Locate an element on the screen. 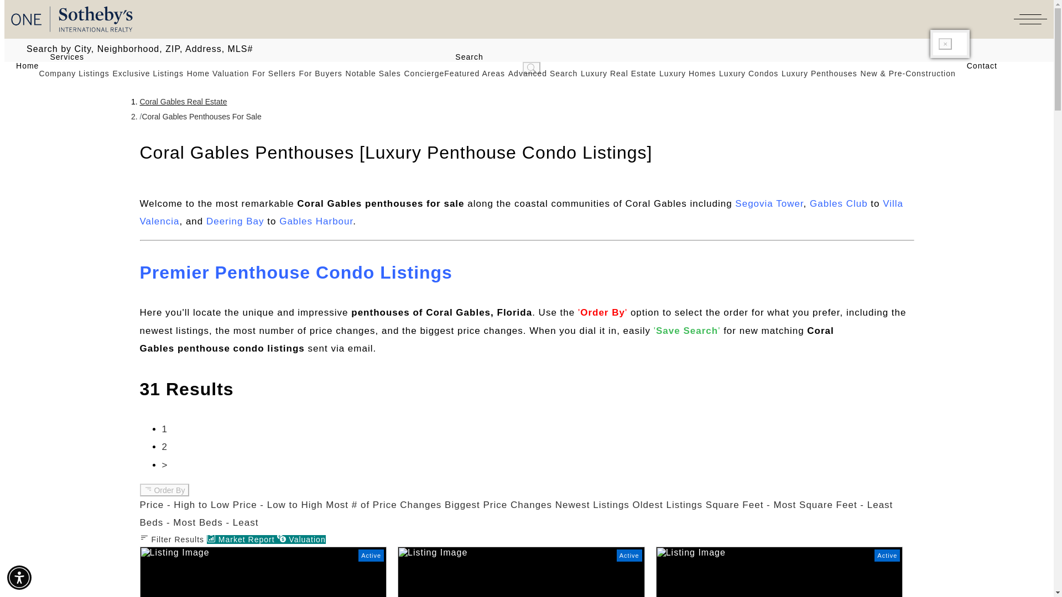  Concierge is located at coordinates (424, 74).